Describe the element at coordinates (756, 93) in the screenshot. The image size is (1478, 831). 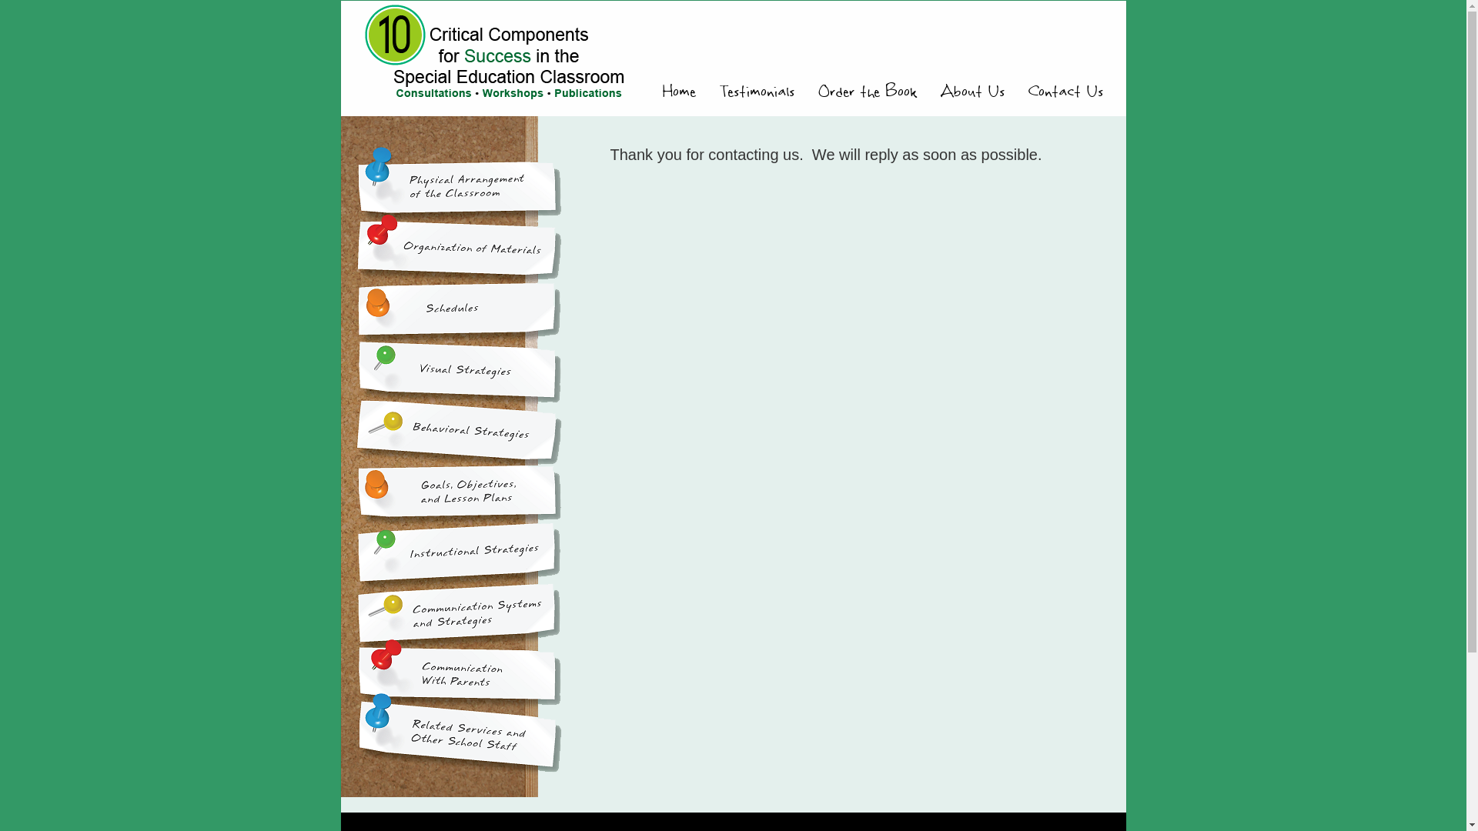
I see `Testimonials` at that location.